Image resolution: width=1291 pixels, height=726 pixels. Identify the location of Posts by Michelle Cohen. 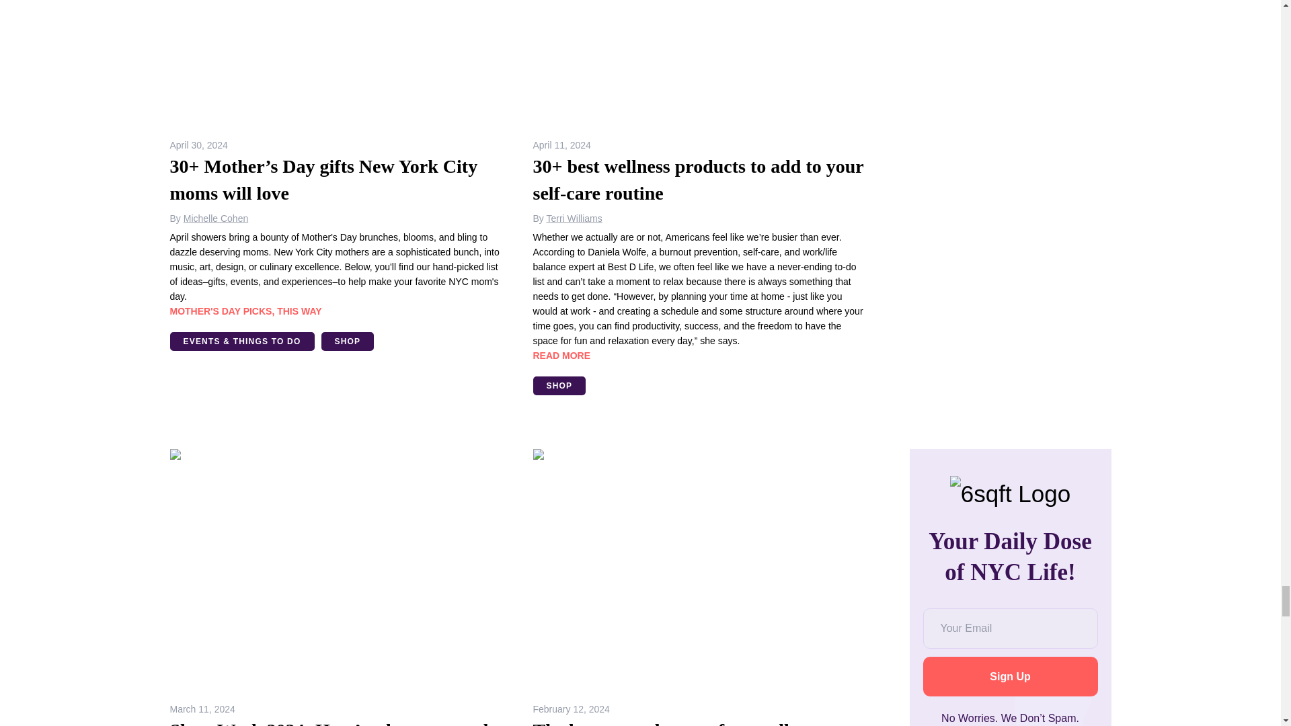
(216, 218).